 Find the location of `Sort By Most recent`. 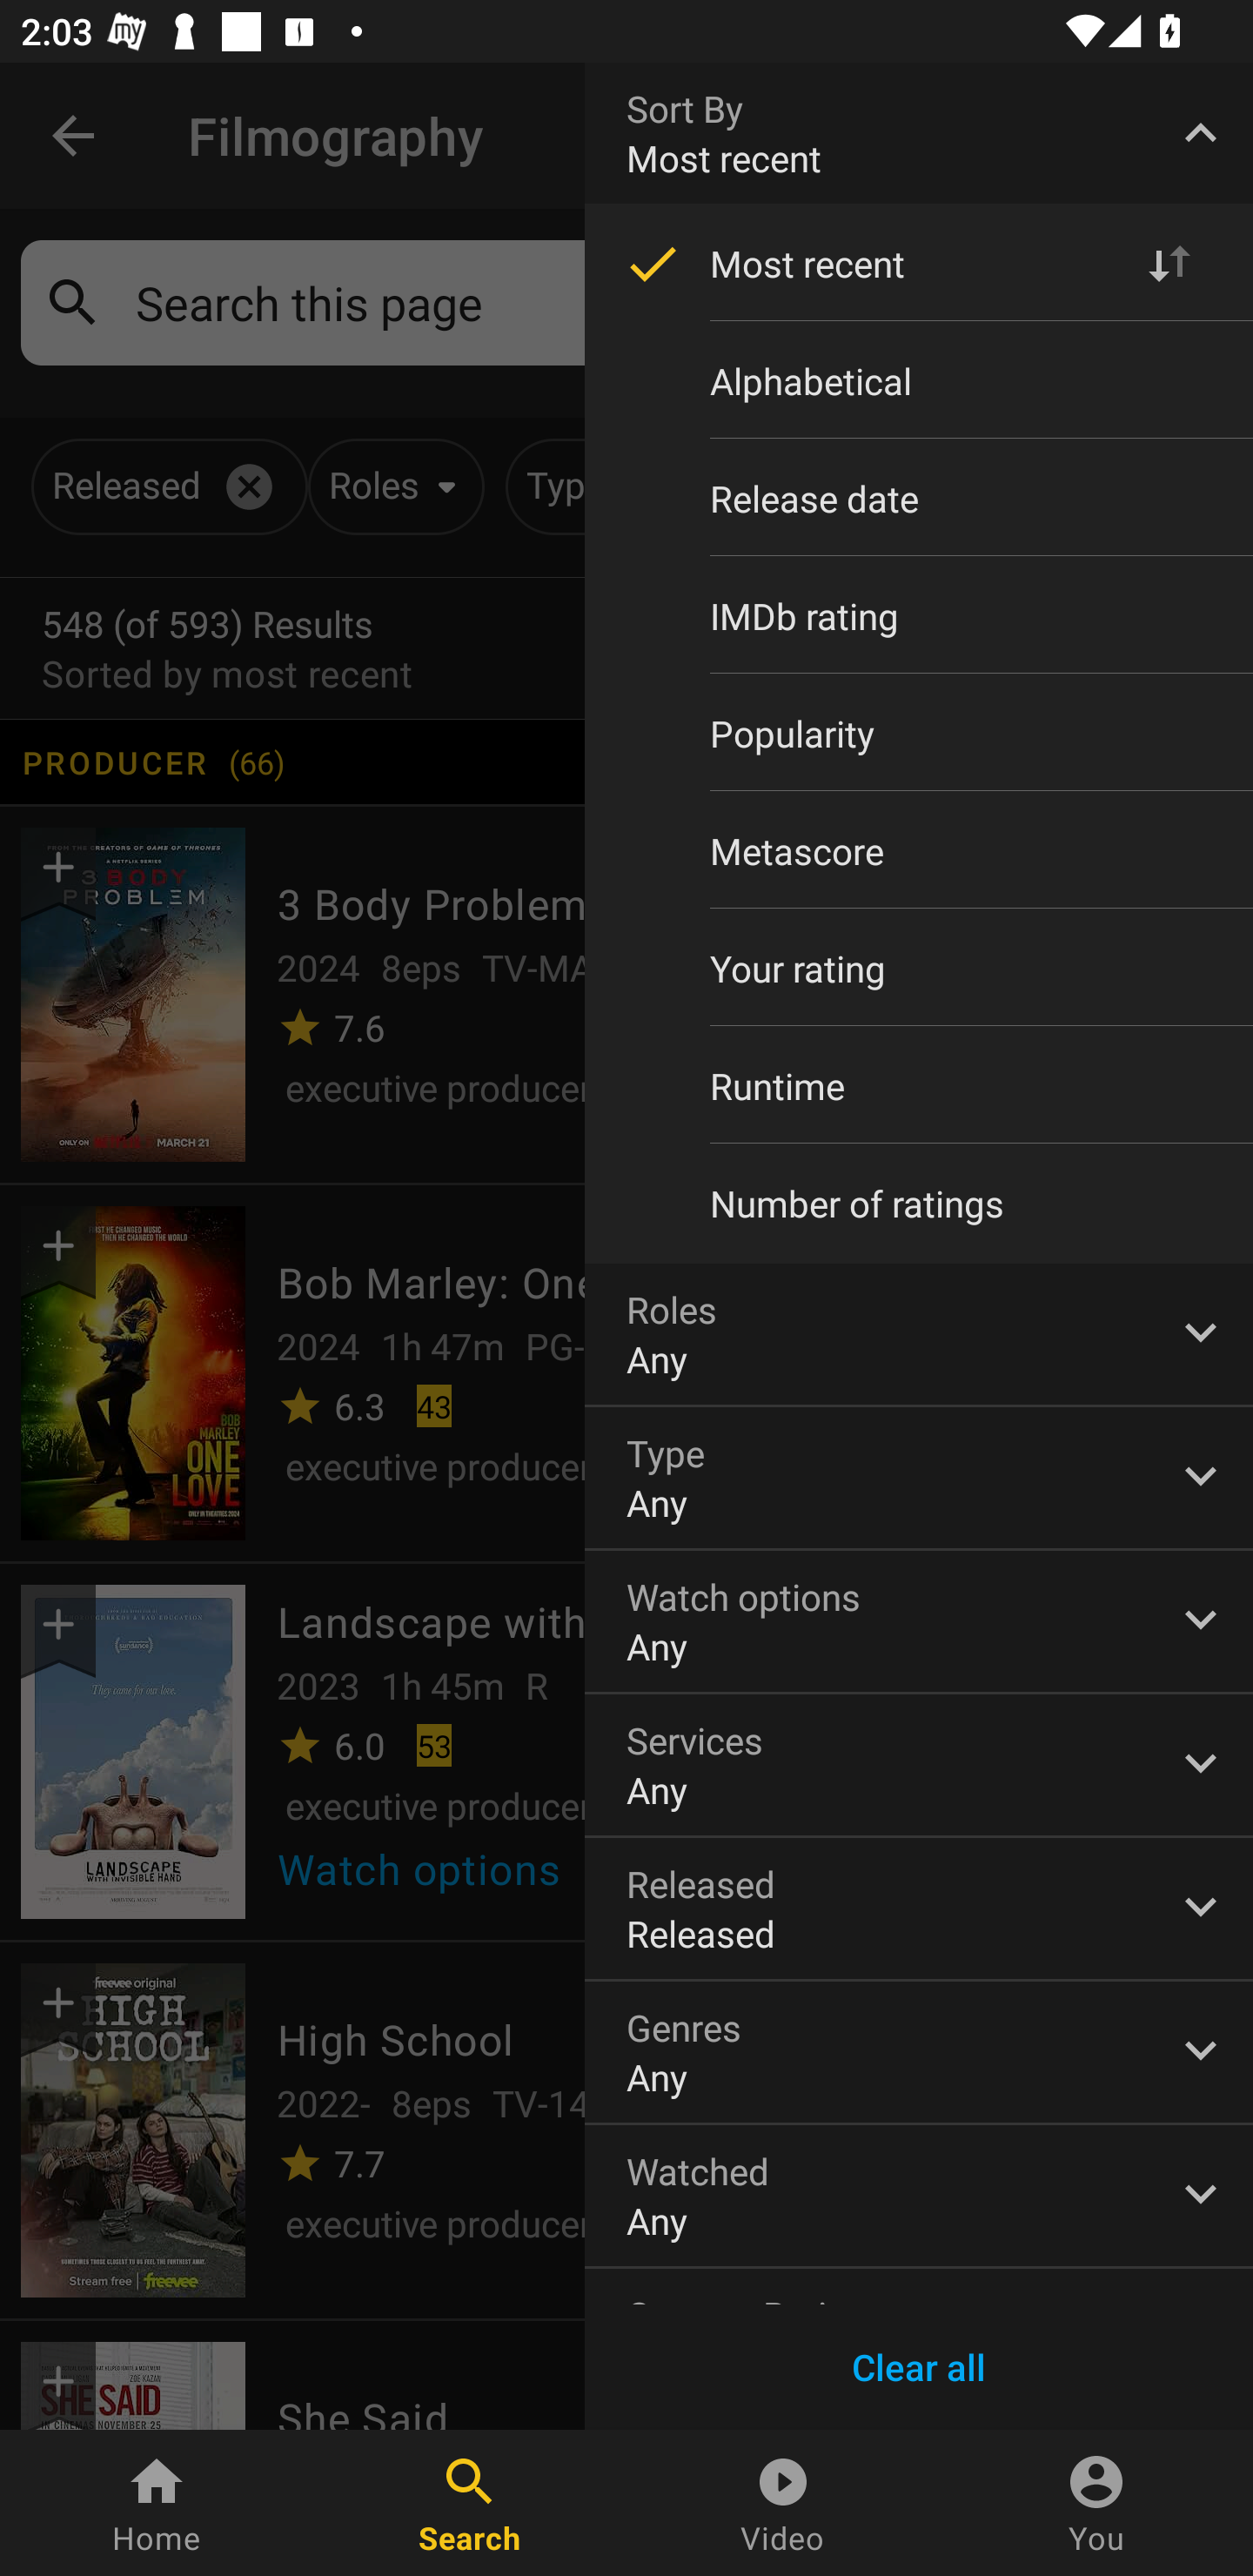

Sort By Most recent is located at coordinates (919, 132).